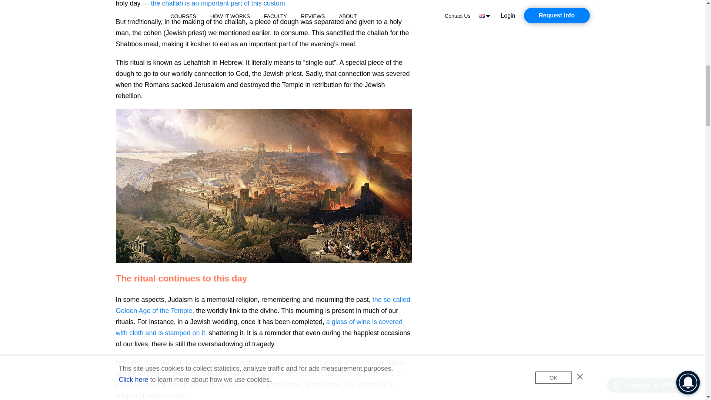  Describe the element at coordinates (219, 4) in the screenshot. I see `the challah is an important part of this custom.` at that location.